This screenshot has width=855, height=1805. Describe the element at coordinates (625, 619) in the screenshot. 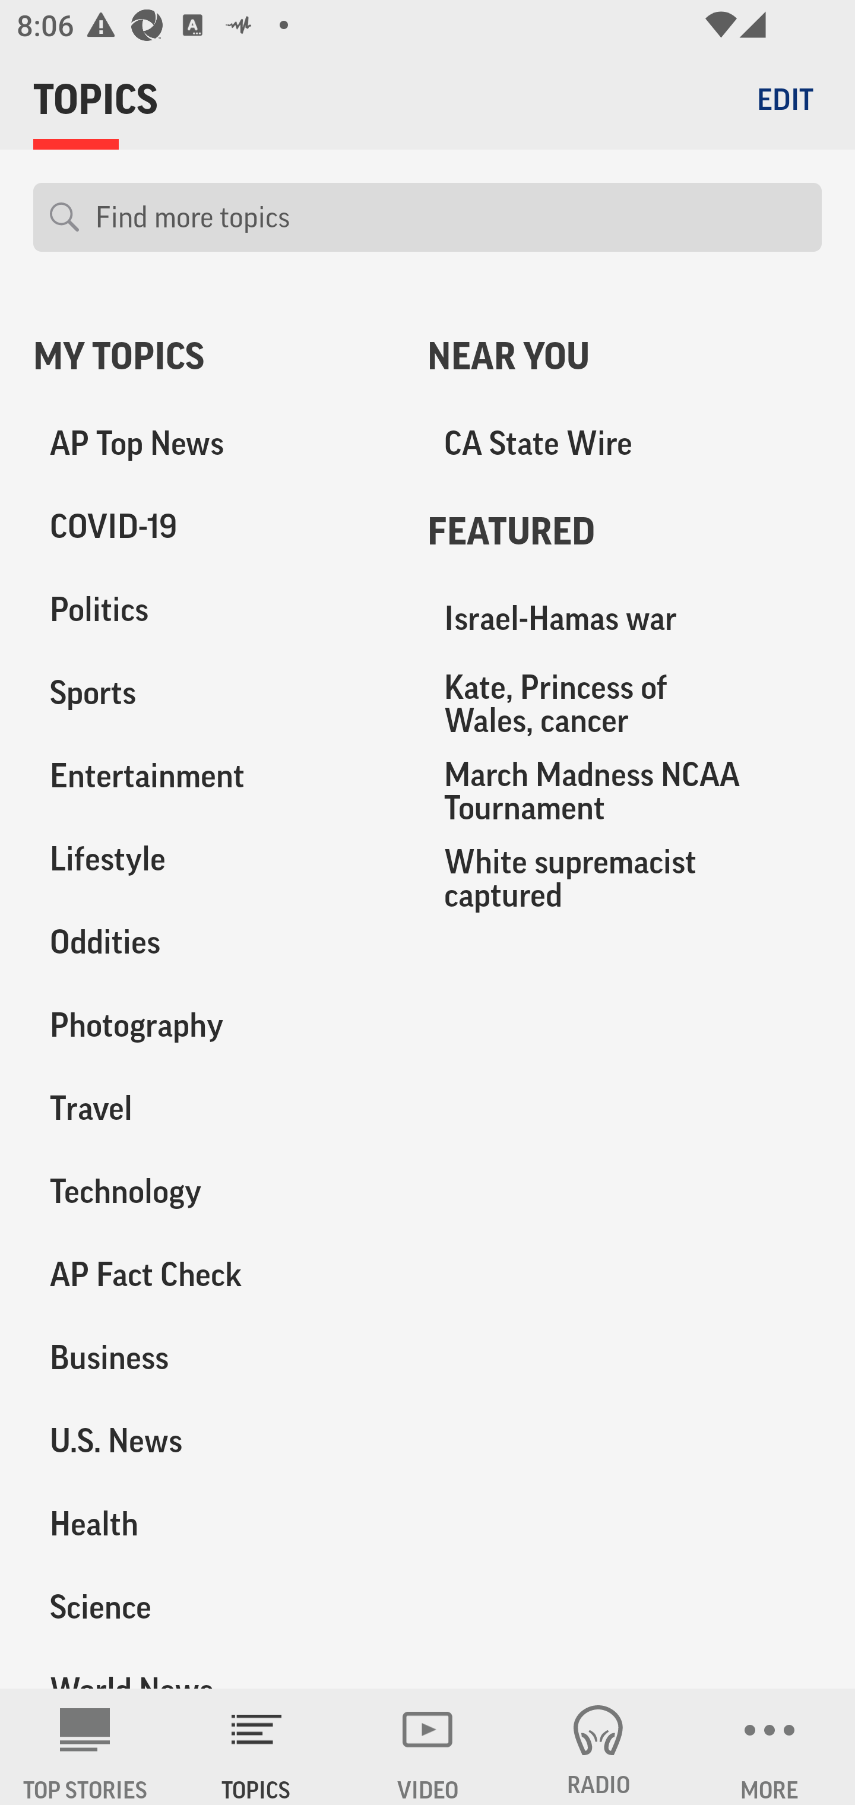

I see `Israel-Hamas war` at that location.